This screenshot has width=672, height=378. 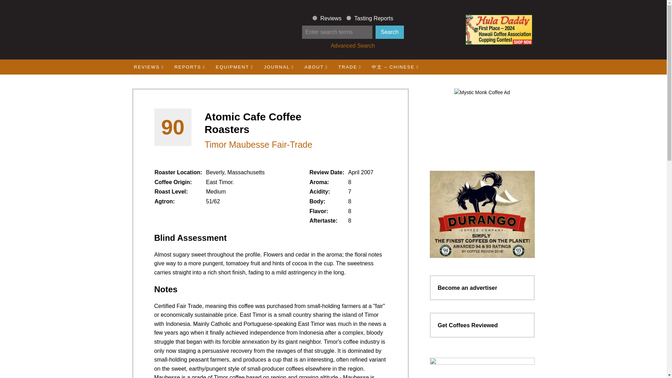 I want to click on Get coffees reviewed, so click(x=468, y=325).